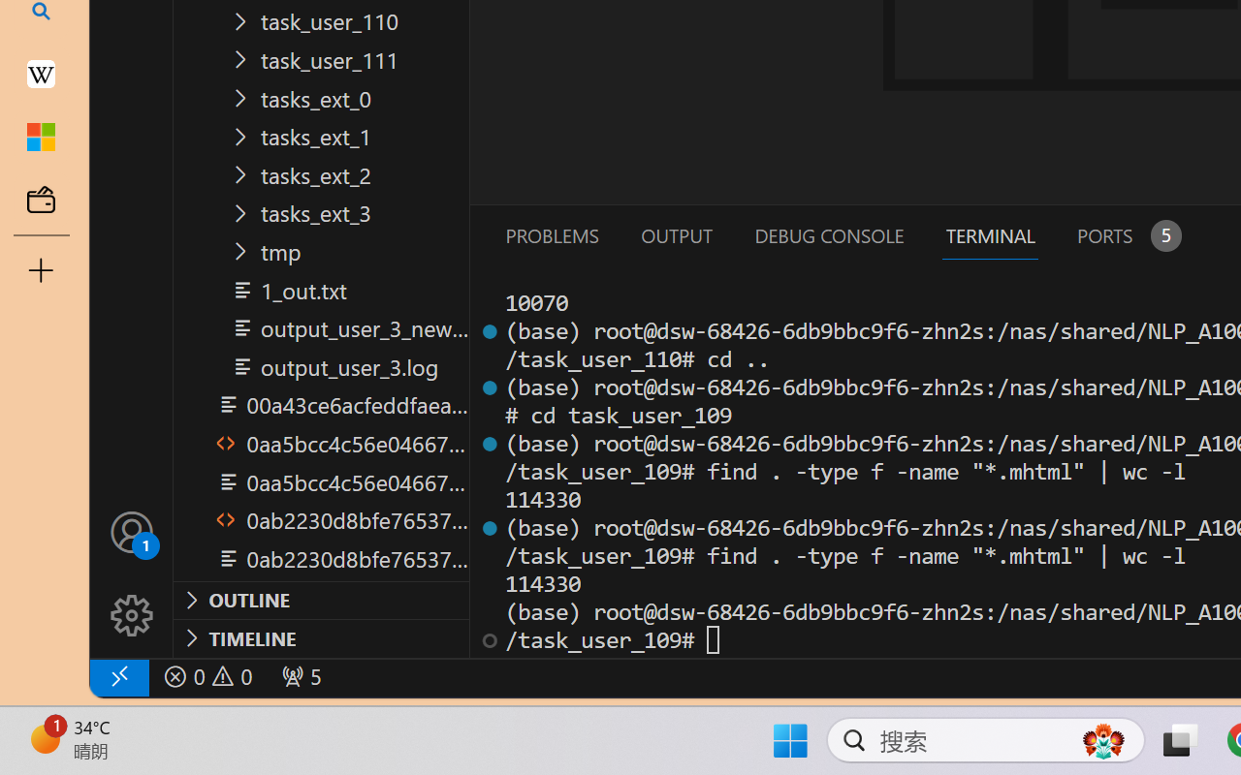 This screenshot has width=1241, height=775. I want to click on Problems (Ctrl+Shift+M), so click(551, 235).